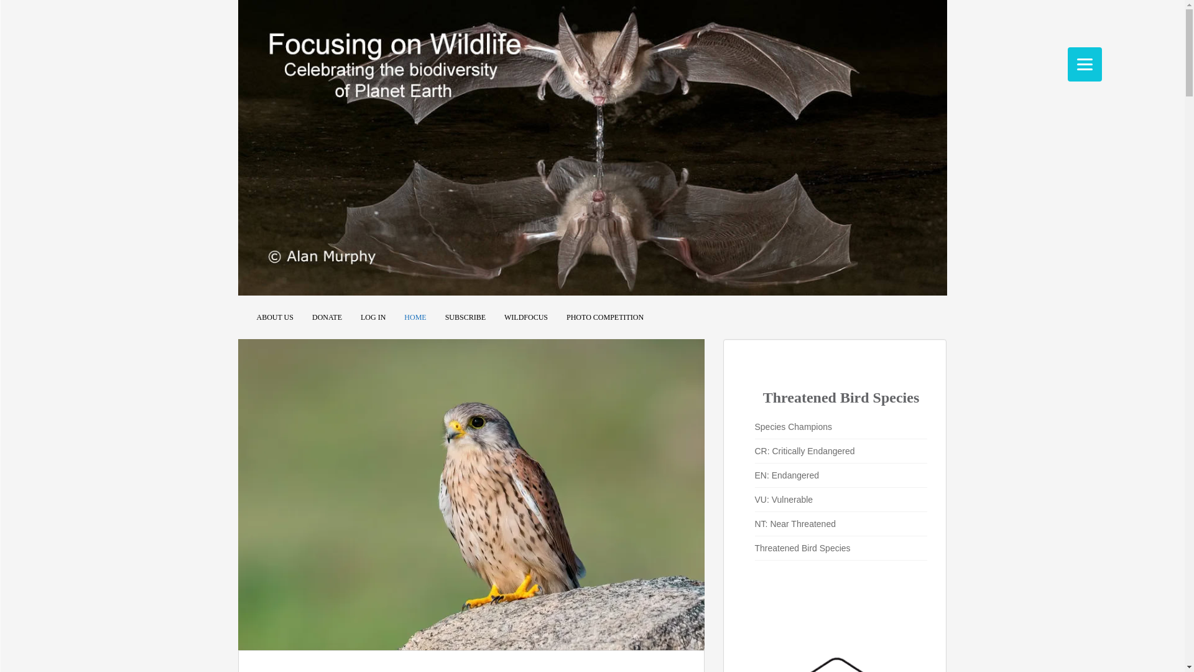 Image resolution: width=1194 pixels, height=672 pixels. I want to click on SUBSCRIBE, so click(465, 317).